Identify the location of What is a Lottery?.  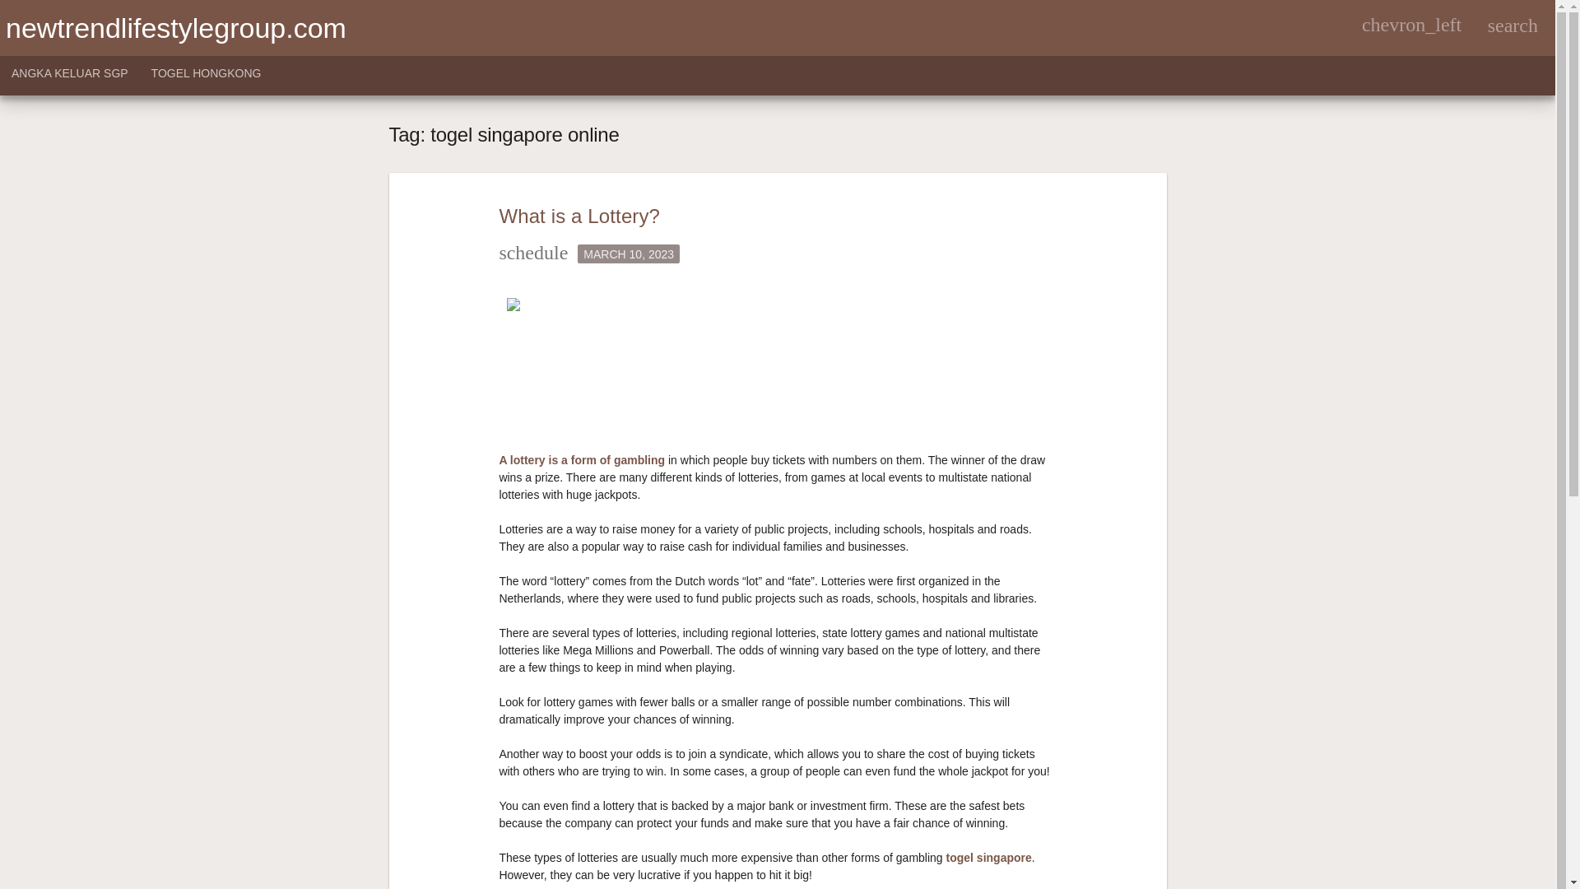
(579, 216).